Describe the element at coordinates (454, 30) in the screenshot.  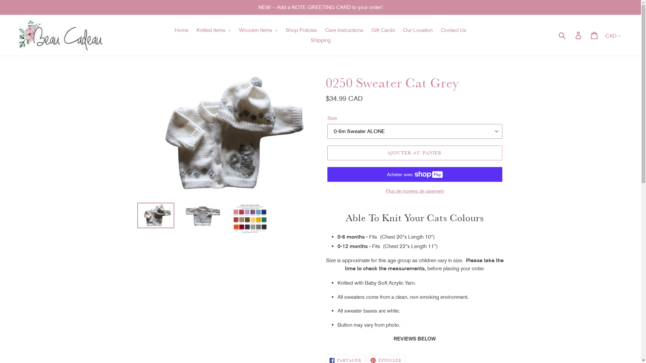
I see `Contact Us` at that location.